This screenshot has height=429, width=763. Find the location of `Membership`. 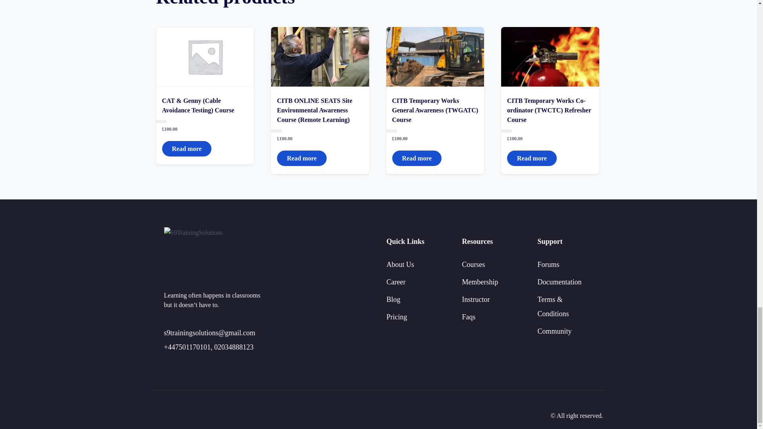

Membership is located at coordinates (480, 282).